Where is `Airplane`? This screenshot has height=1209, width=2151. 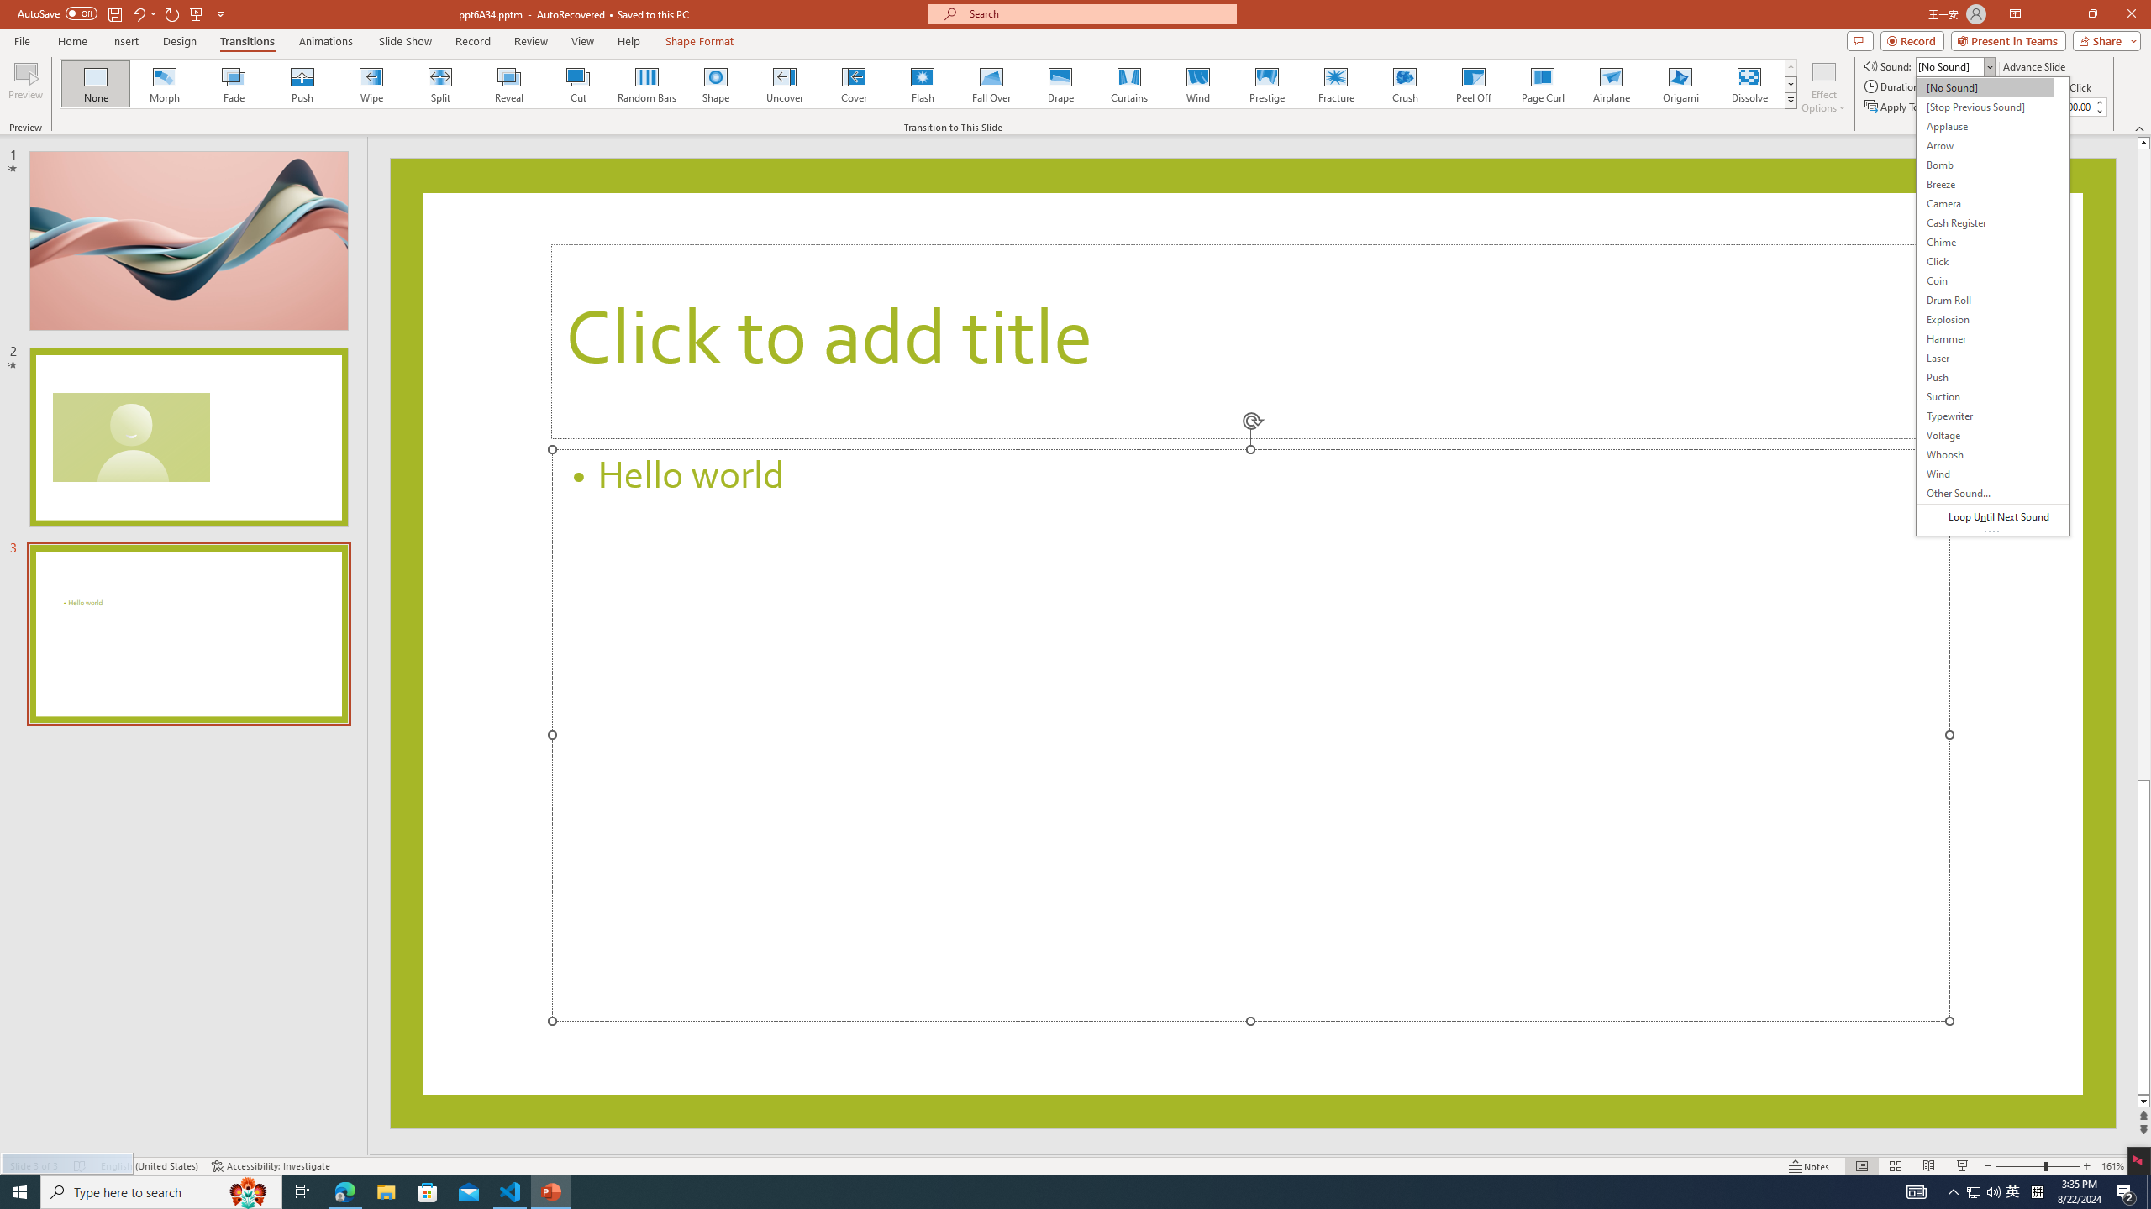
Airplane is located at coordinates (1611, 84).